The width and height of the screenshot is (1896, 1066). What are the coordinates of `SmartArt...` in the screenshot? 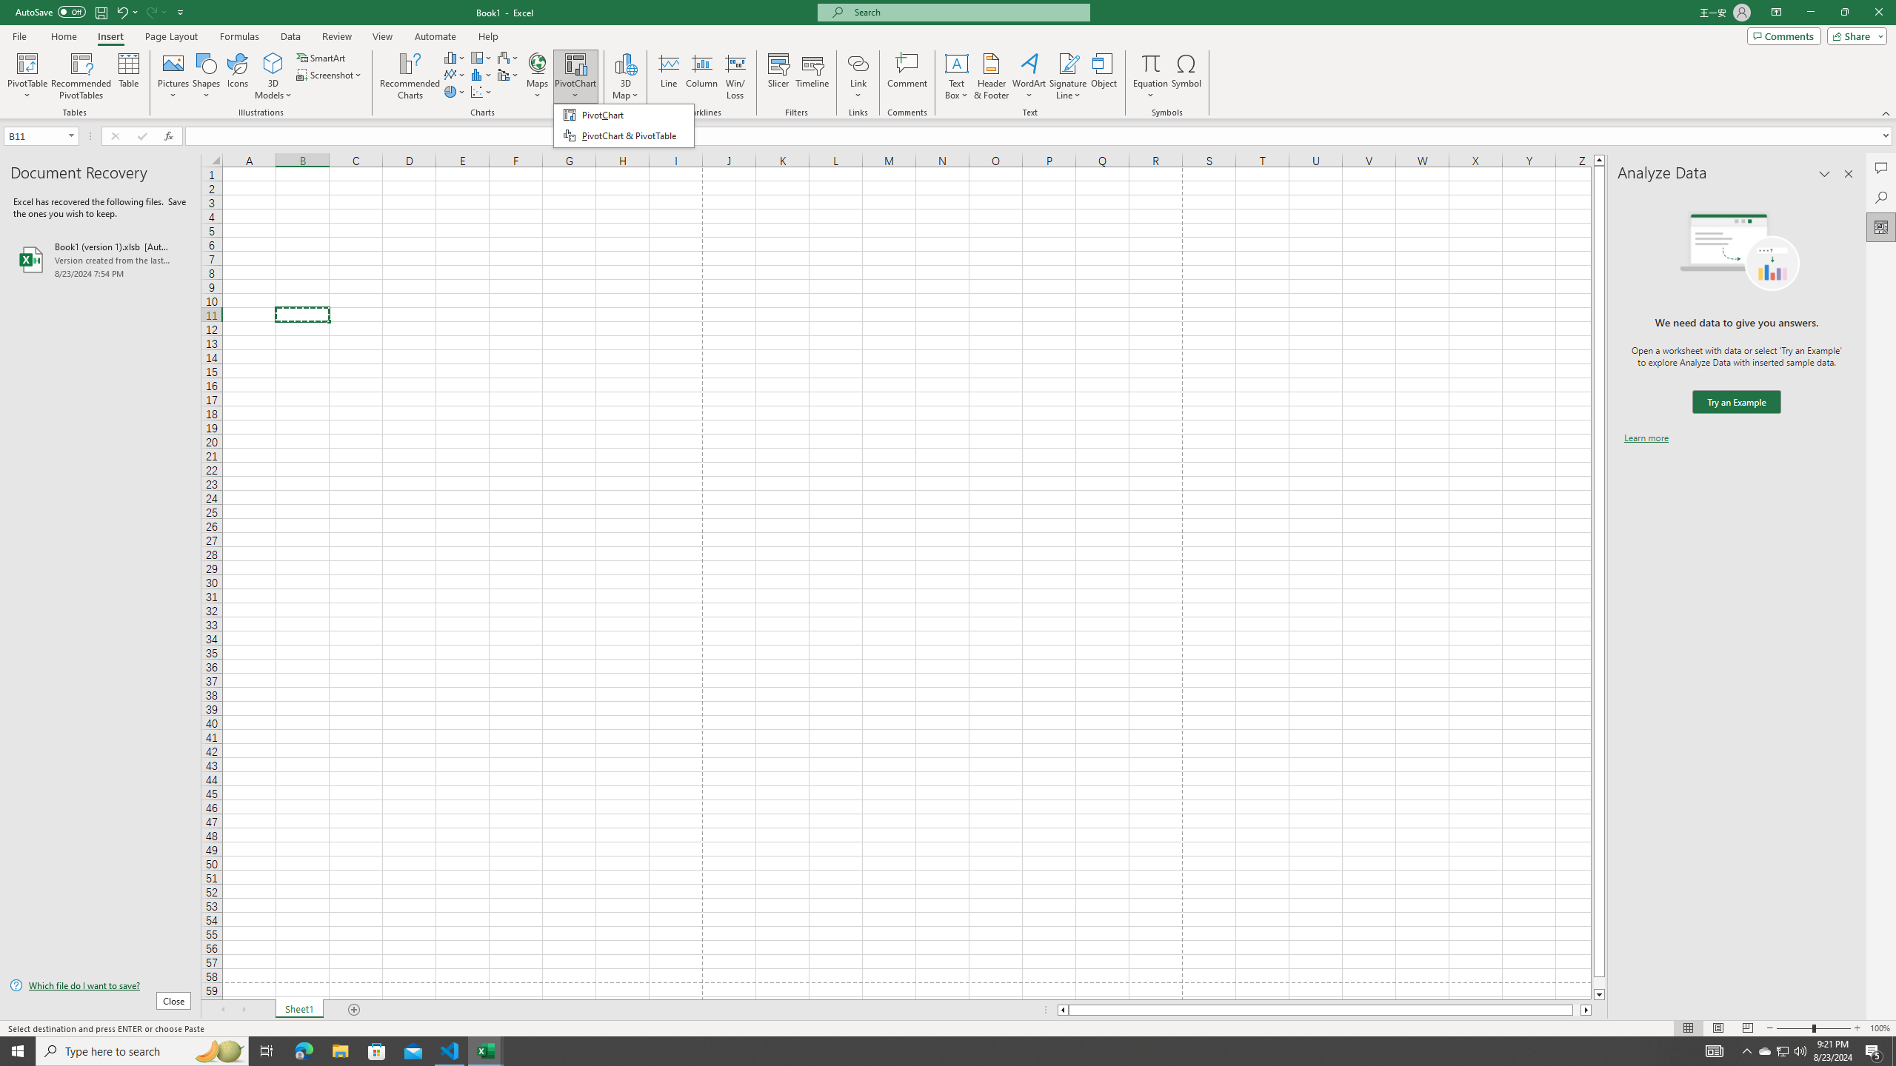 It's located at (321, 58).